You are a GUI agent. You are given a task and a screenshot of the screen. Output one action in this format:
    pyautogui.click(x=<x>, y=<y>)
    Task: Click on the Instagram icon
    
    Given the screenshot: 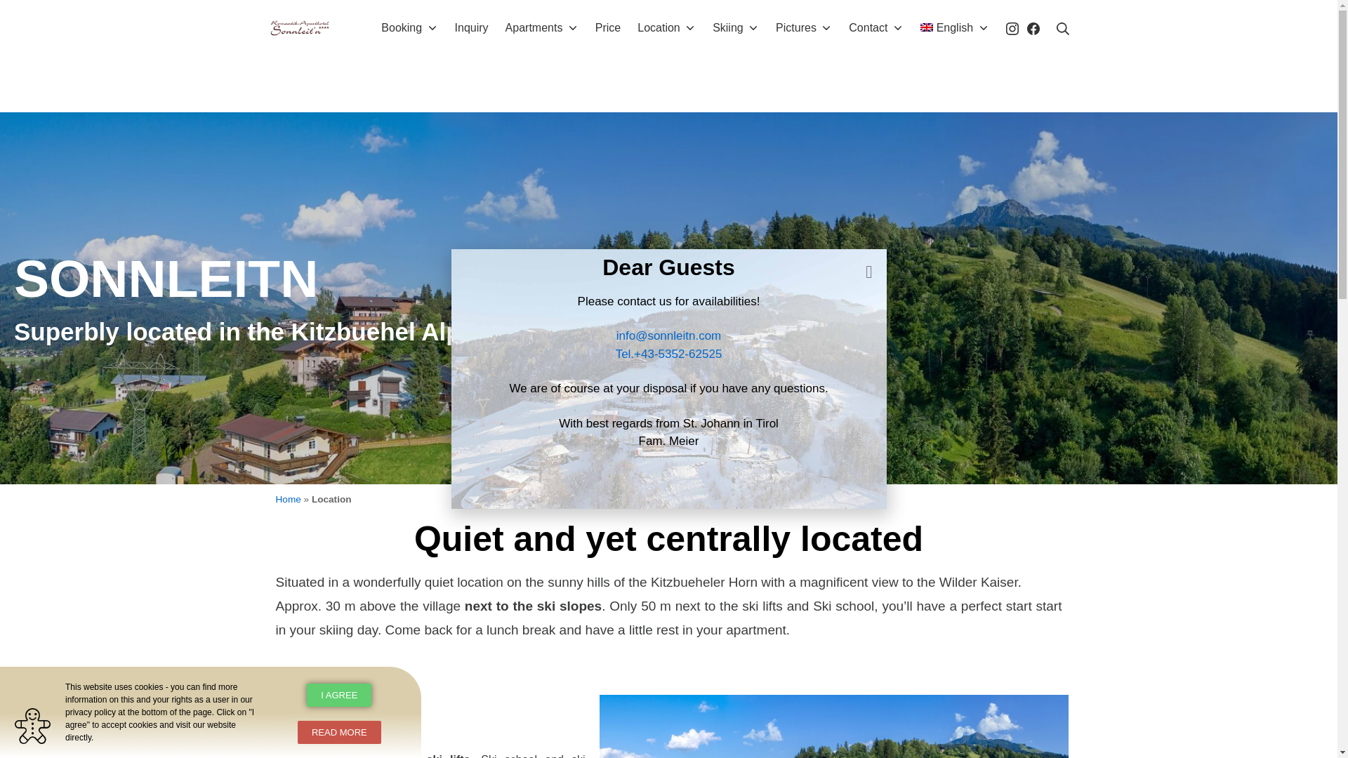 What is the action you would take?
    pyautogui.click(x=1011, y=28)
    